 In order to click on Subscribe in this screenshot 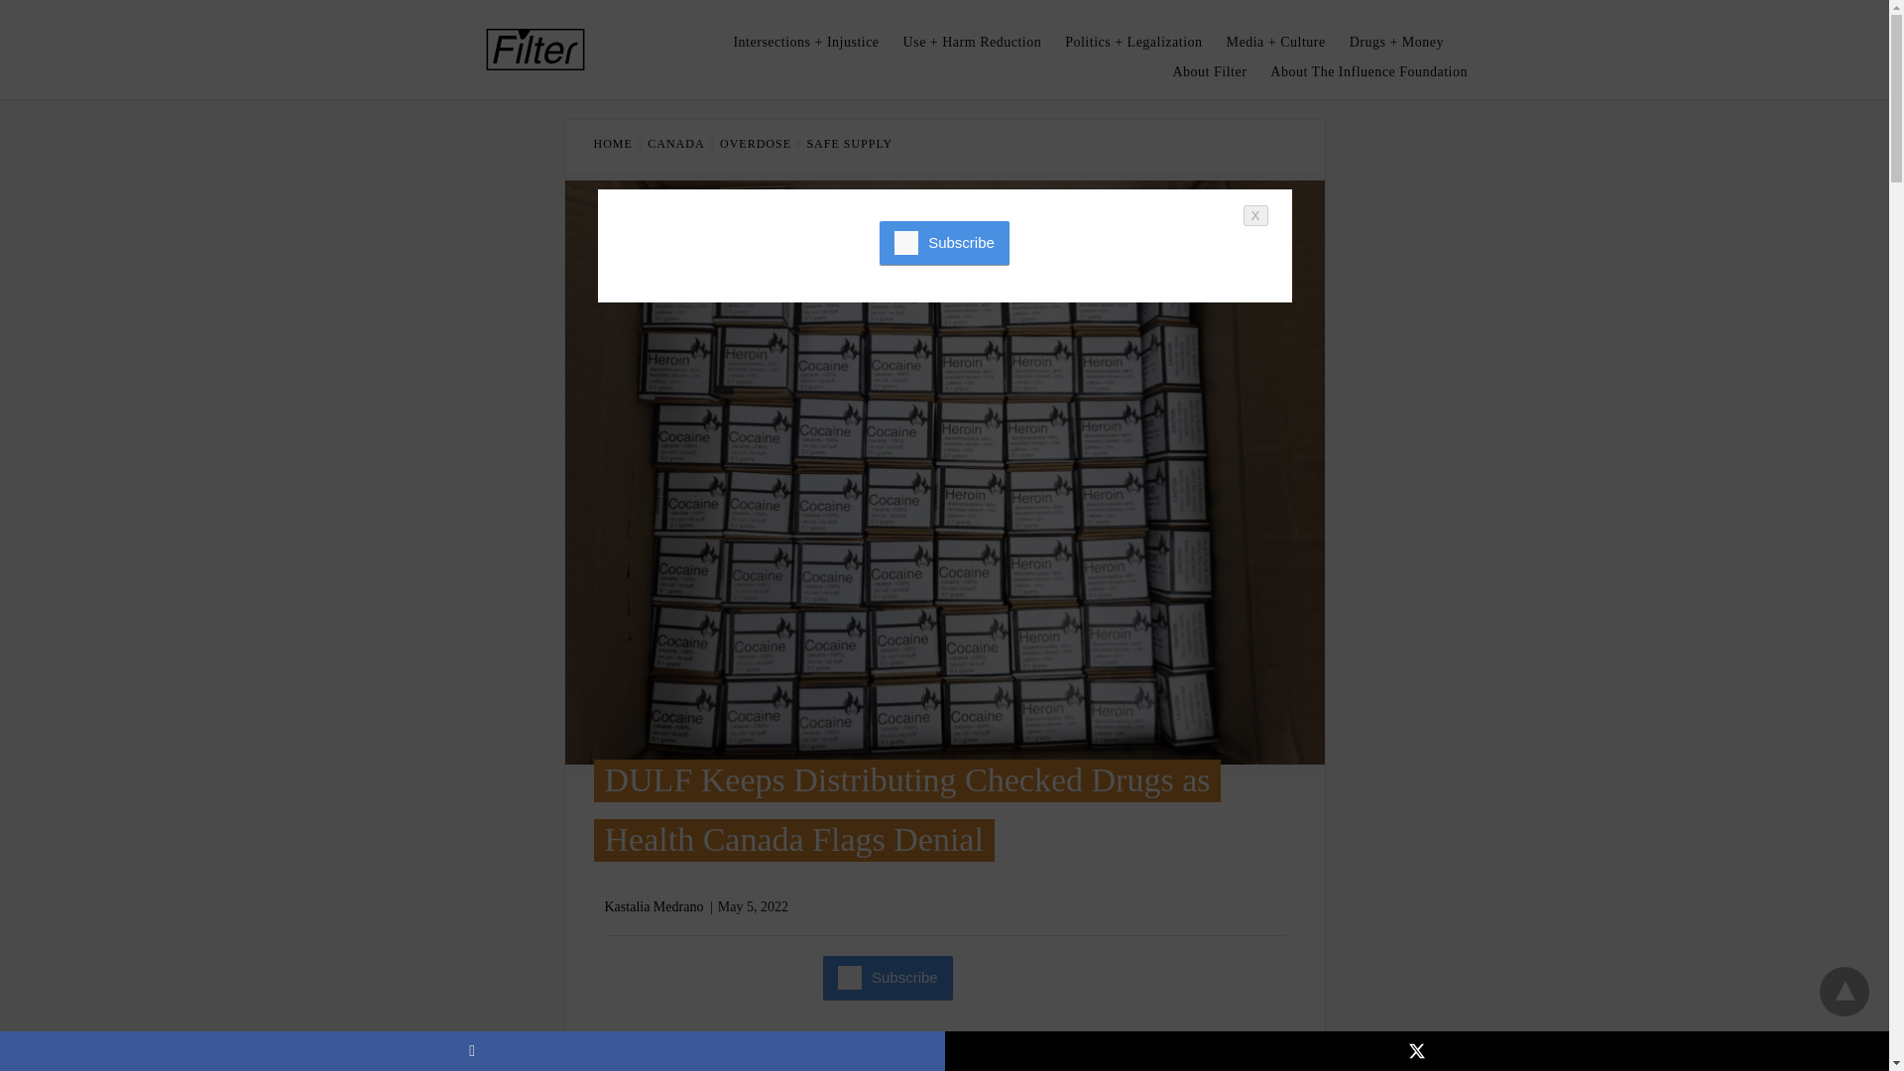, I will do `click(888, 978)`.